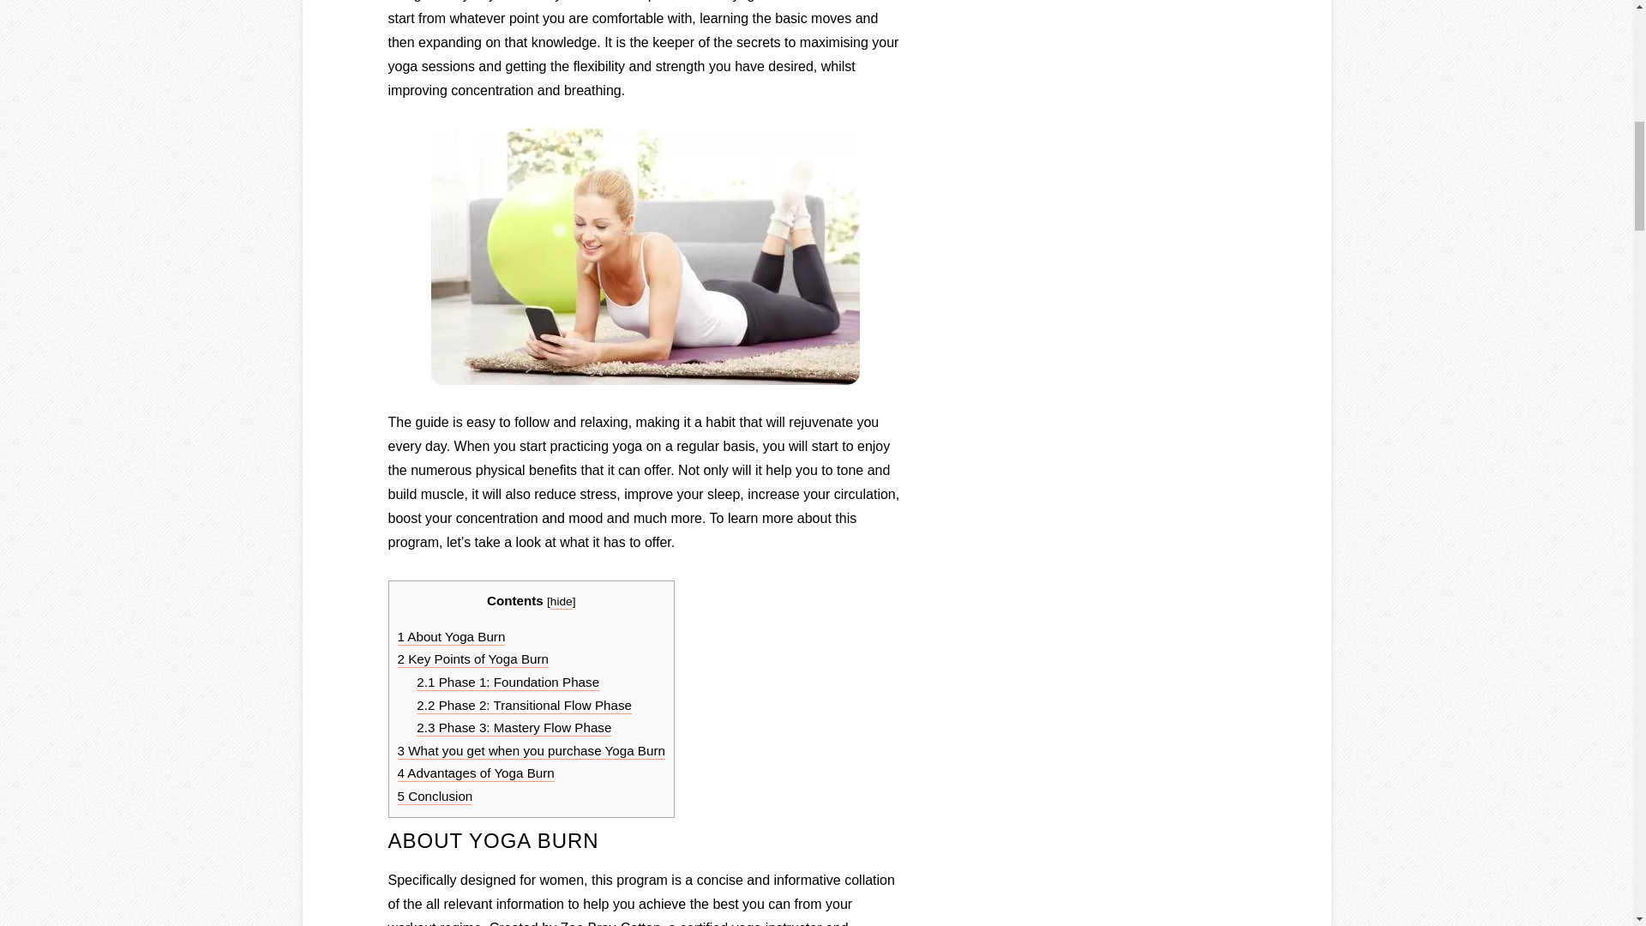 This screenshot has width=1646, height=926. What do you see at coordinates (524, 706) in the screenshot?
I see `2.2 Phase 2: Transitional Flow Phase` at bounding box center [524, 706].